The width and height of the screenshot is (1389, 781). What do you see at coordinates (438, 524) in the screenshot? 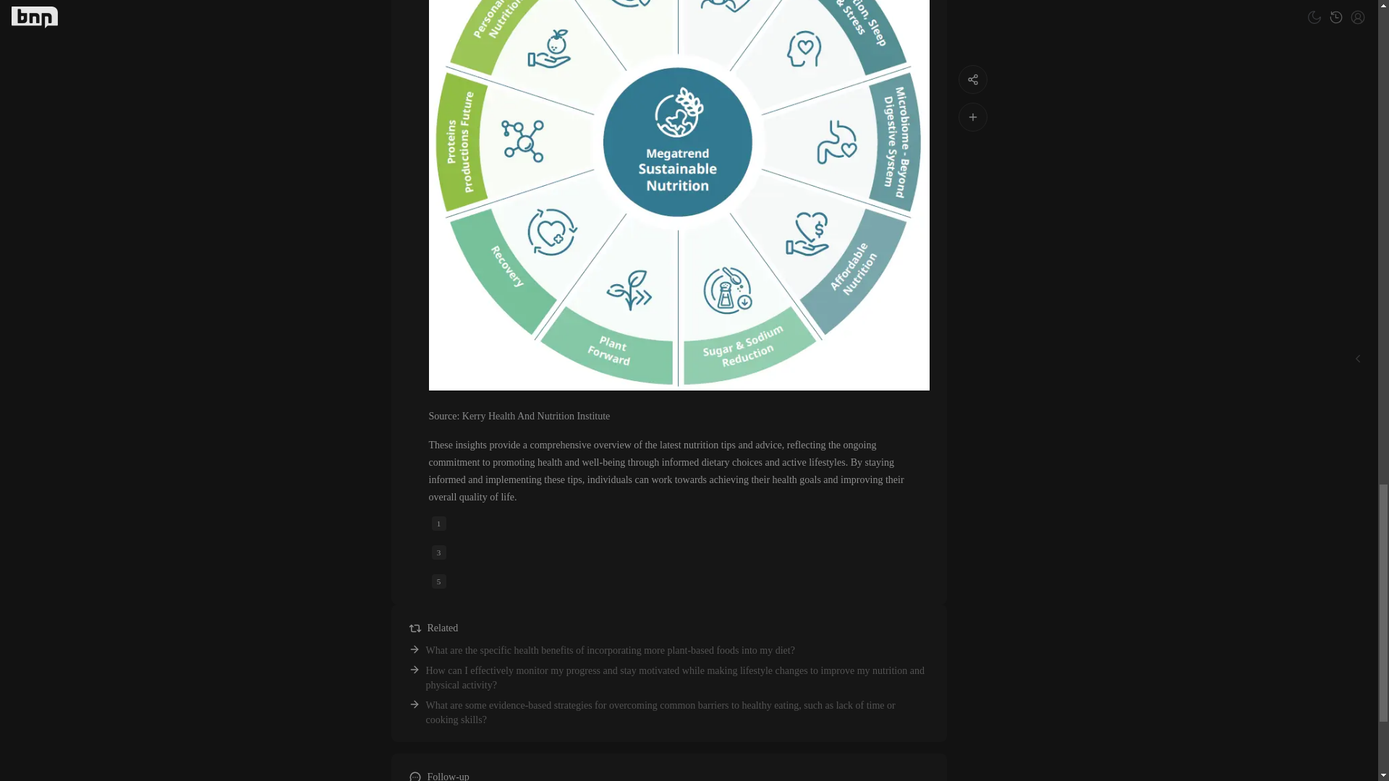
I see `1` at bounding box center [438, 524].